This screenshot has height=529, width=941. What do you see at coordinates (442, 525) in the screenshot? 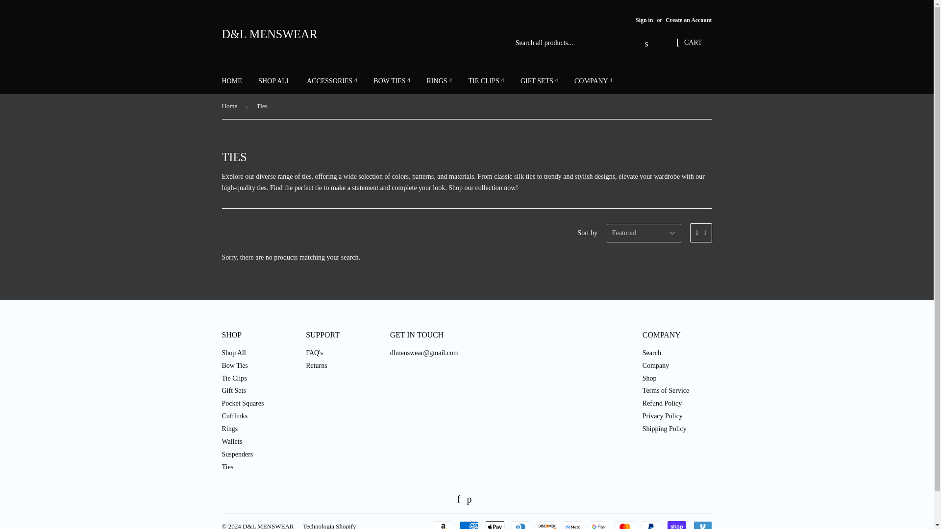
I see `Amazon` at bounding box center [442, 525].